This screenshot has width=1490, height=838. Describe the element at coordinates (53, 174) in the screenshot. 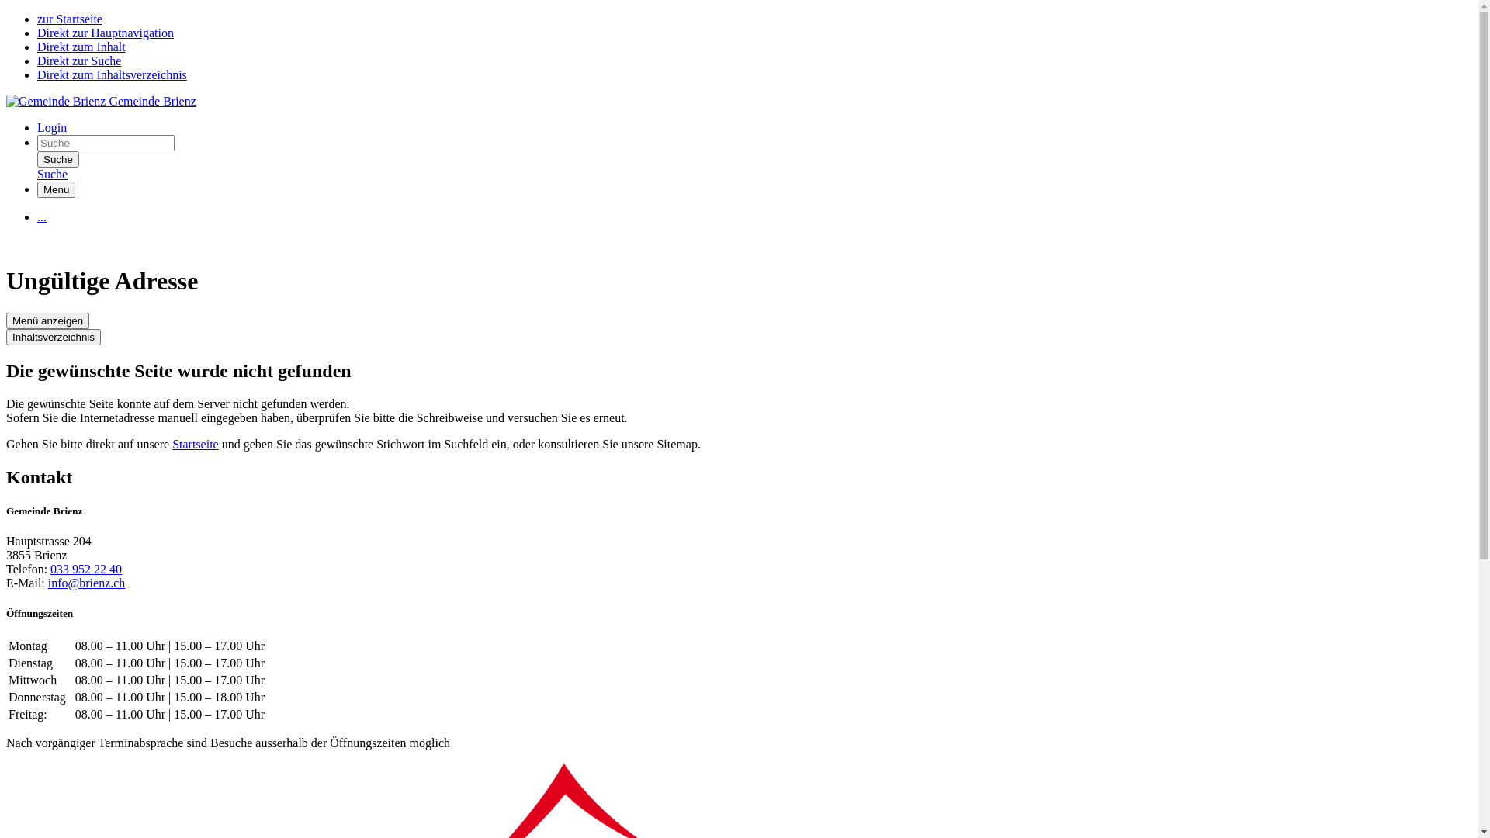

I see `Suche` at that location.